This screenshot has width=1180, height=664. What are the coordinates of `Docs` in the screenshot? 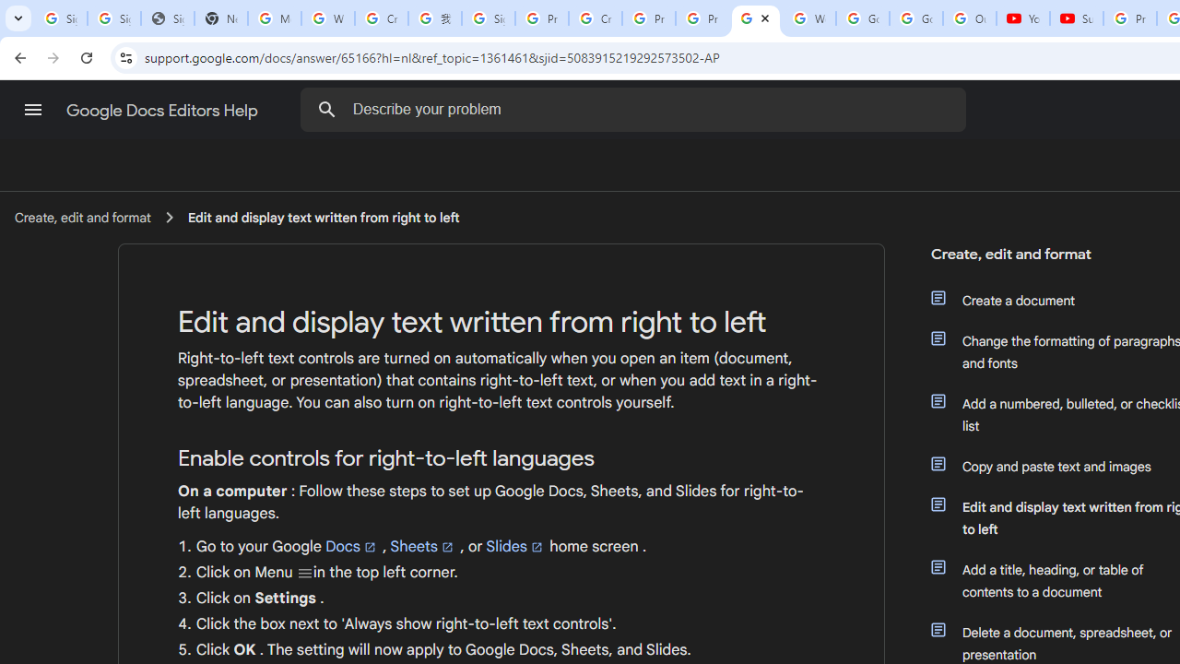 It's located at (352, 547).